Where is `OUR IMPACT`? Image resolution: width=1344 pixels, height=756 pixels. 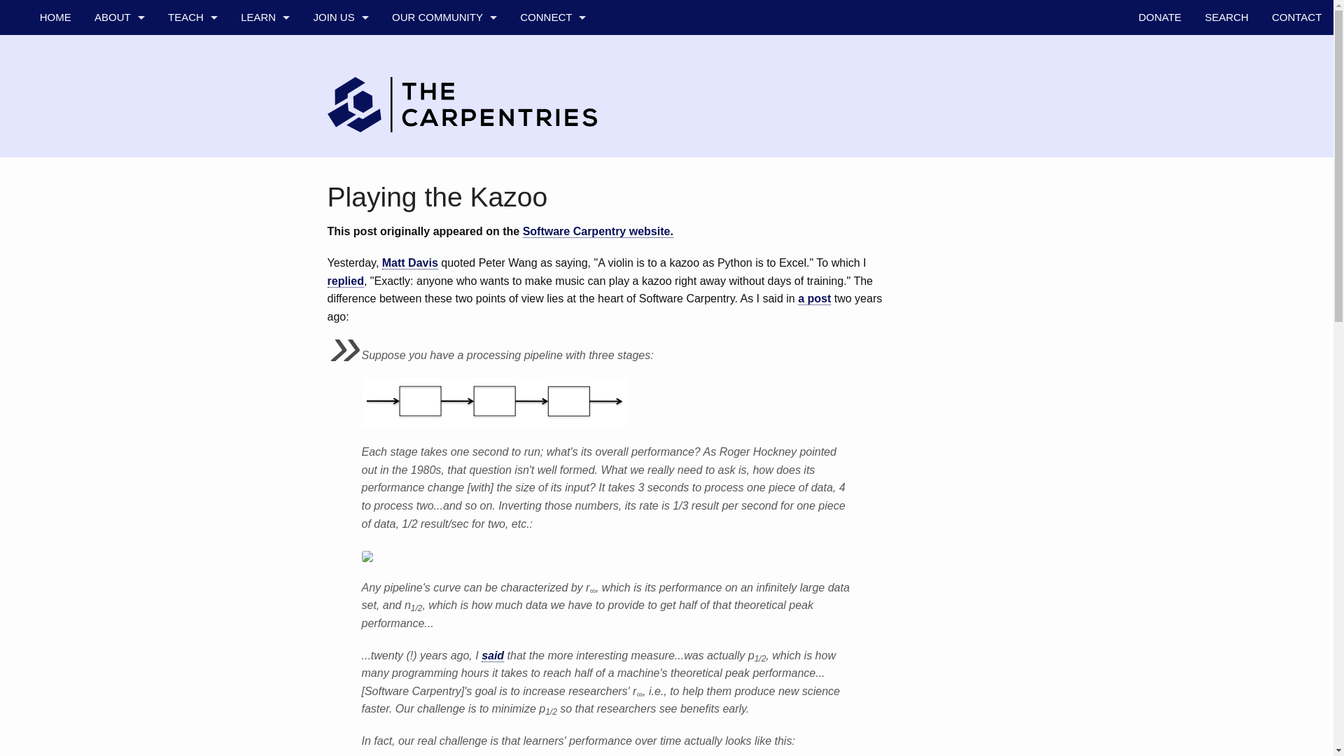
OUR IMPACT is located at coordinates (265, 192).